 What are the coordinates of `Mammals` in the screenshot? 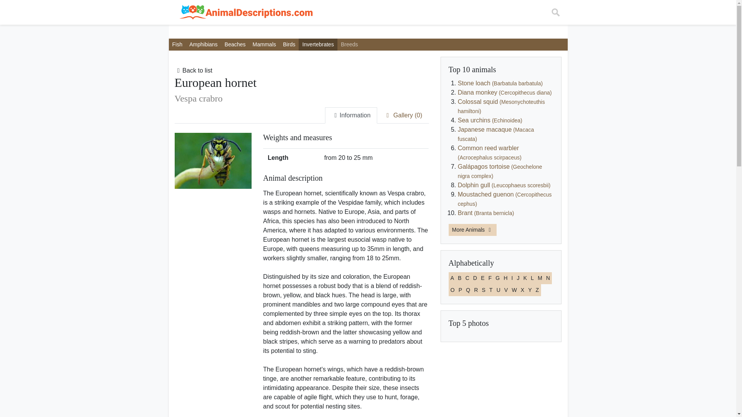 It's located at (264, 44).